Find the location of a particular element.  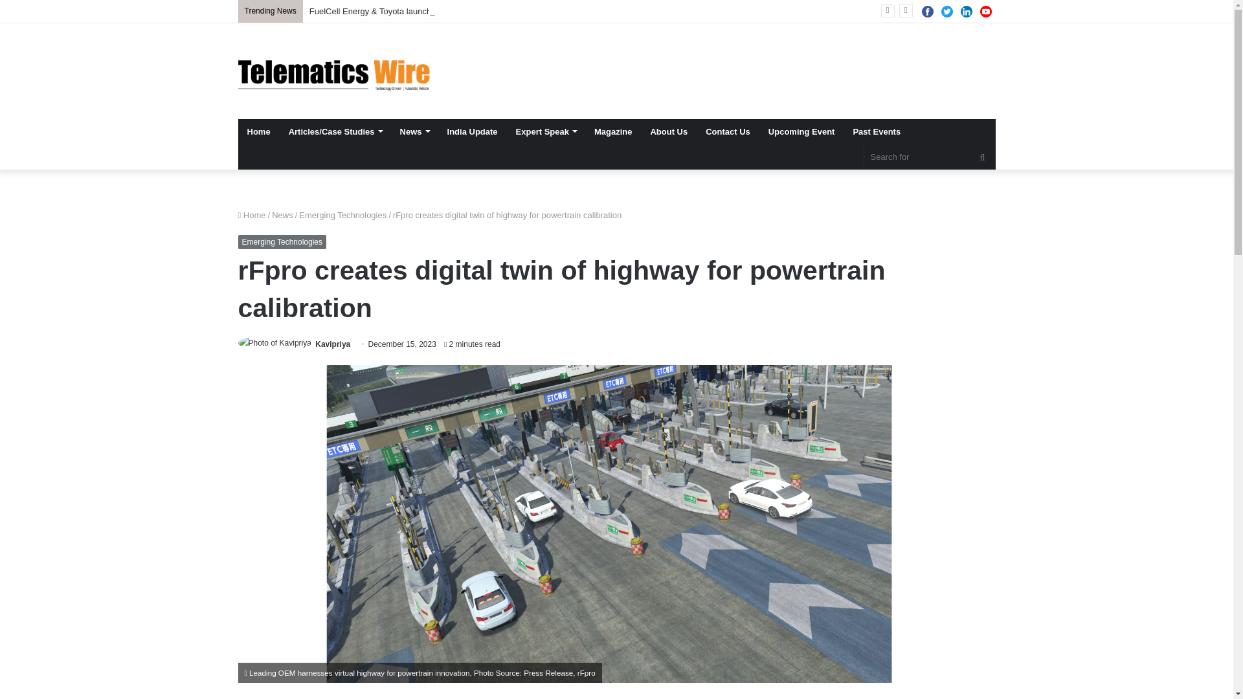

Kavipriya is located at coordinates (333, 344).